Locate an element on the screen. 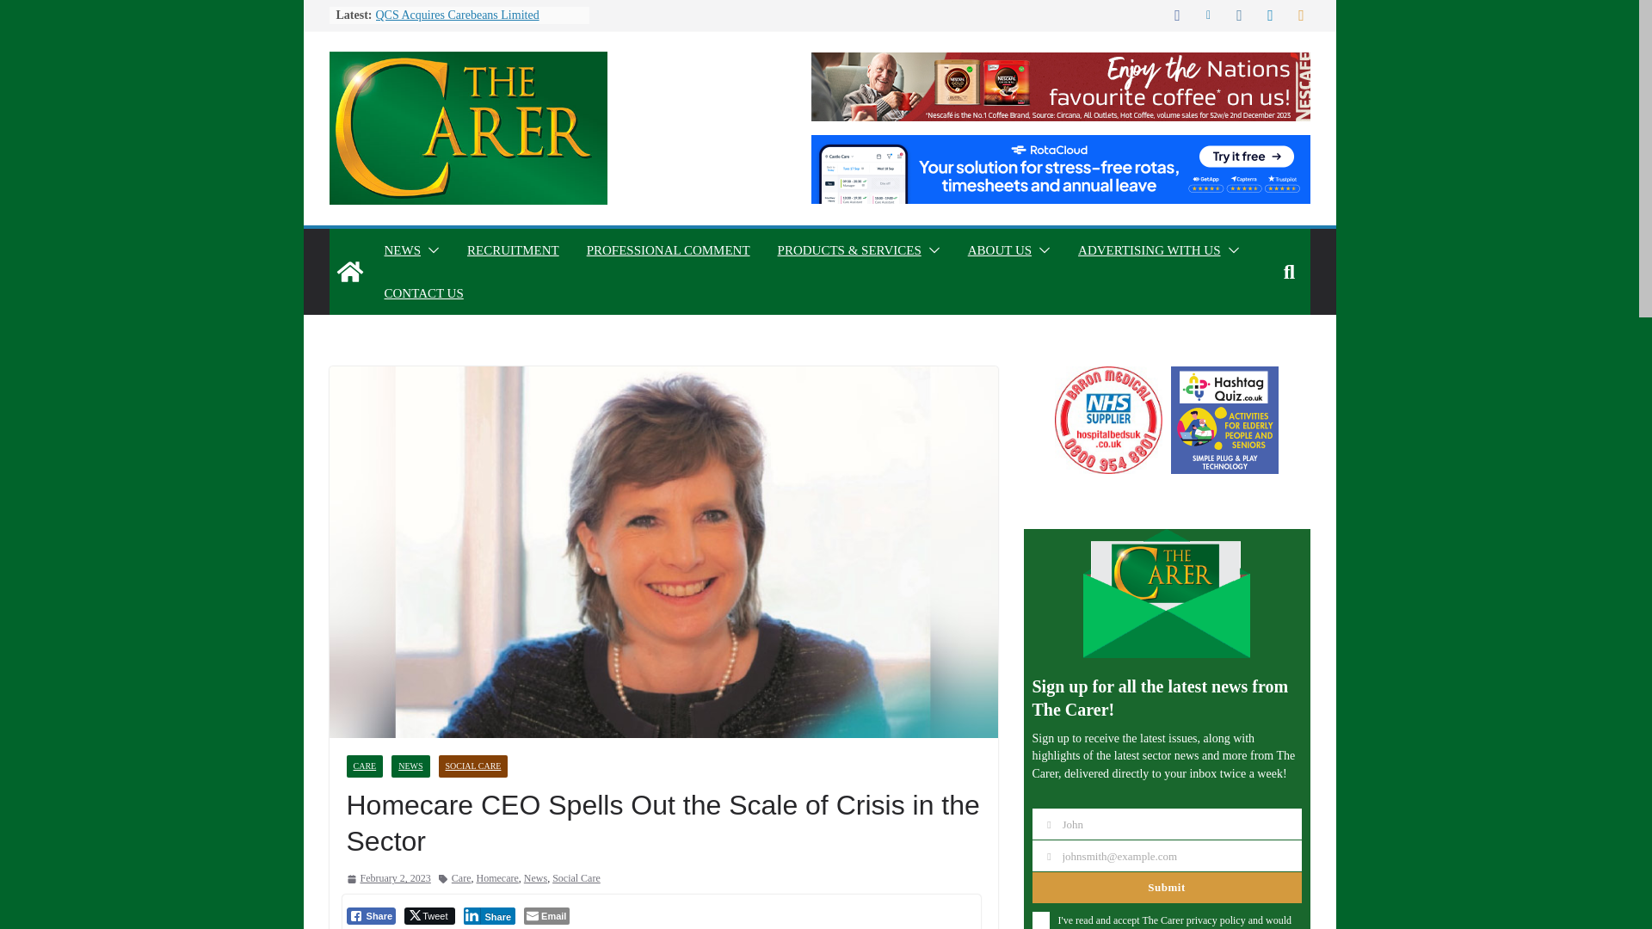  The Carer is located at coordinates (349, 272).